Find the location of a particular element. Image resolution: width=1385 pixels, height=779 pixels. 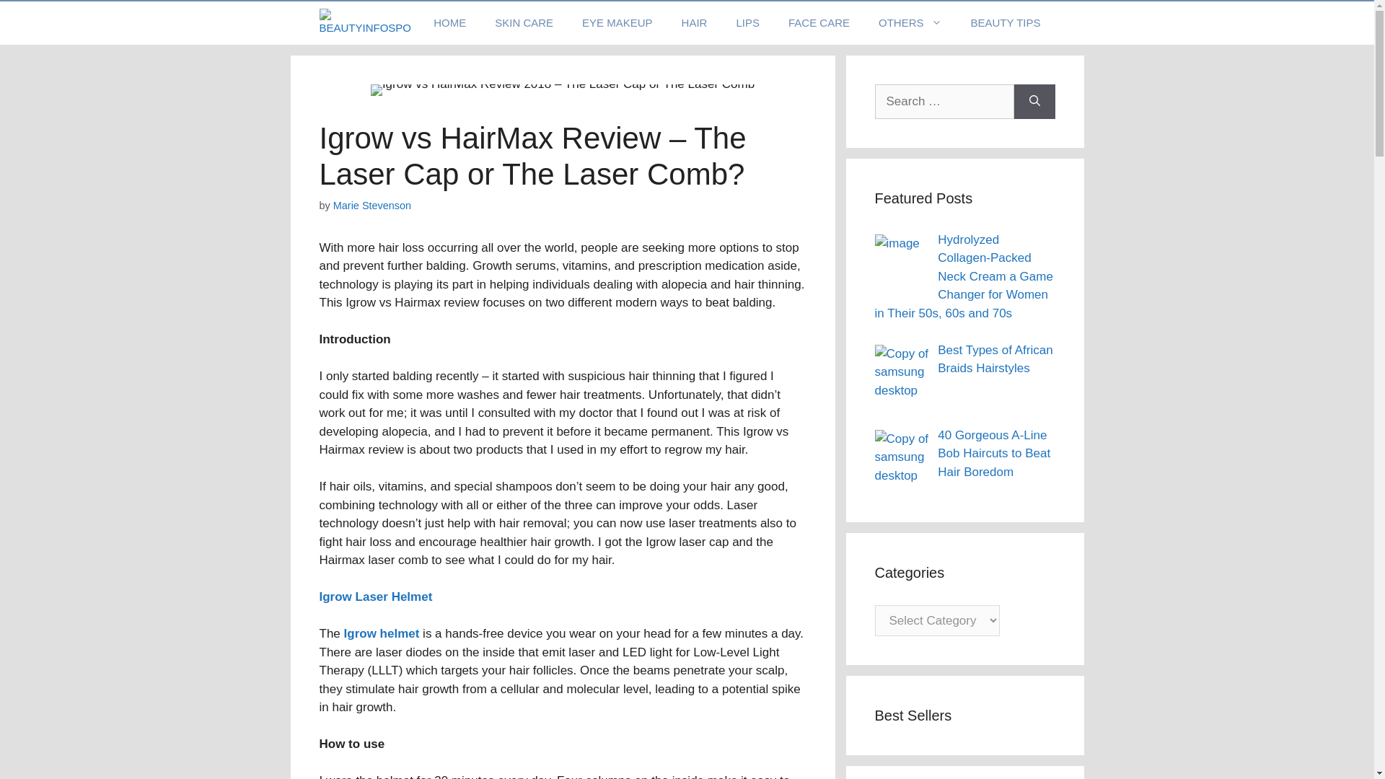

40 Gorgeous A-Line Bob Haircuts to Beat Hair Boredom 4 is located at coordinates (900, 457).